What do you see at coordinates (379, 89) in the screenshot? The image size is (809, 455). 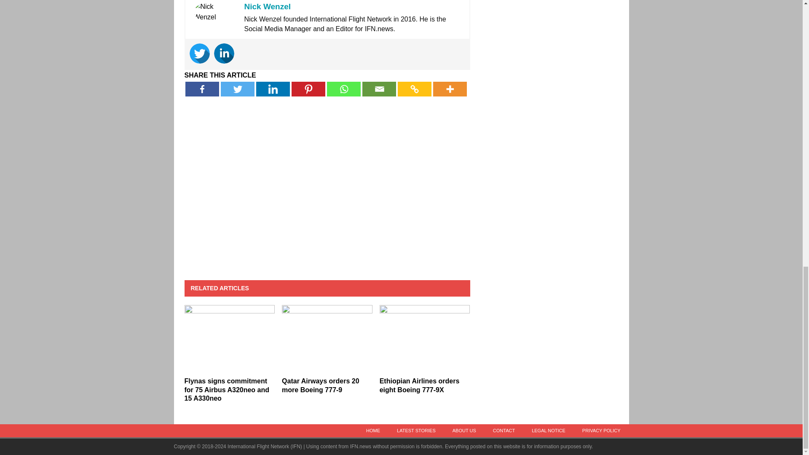 I see `Email` at bounding box center [379, 89].